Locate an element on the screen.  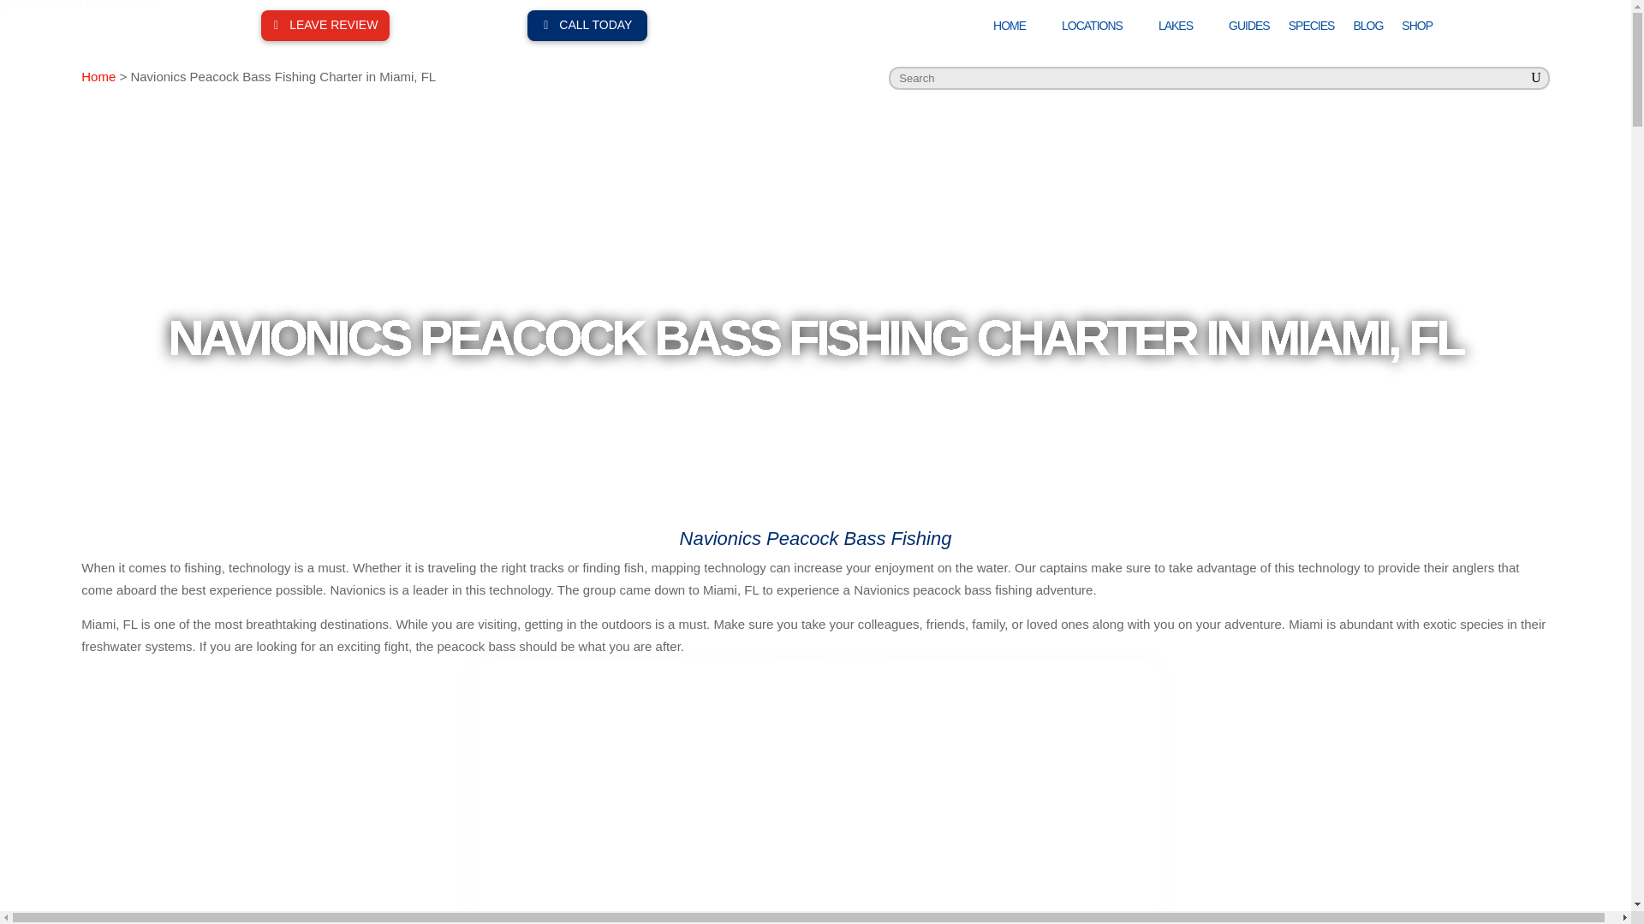
LOCATIONS is located at coordinates (1100, 29).